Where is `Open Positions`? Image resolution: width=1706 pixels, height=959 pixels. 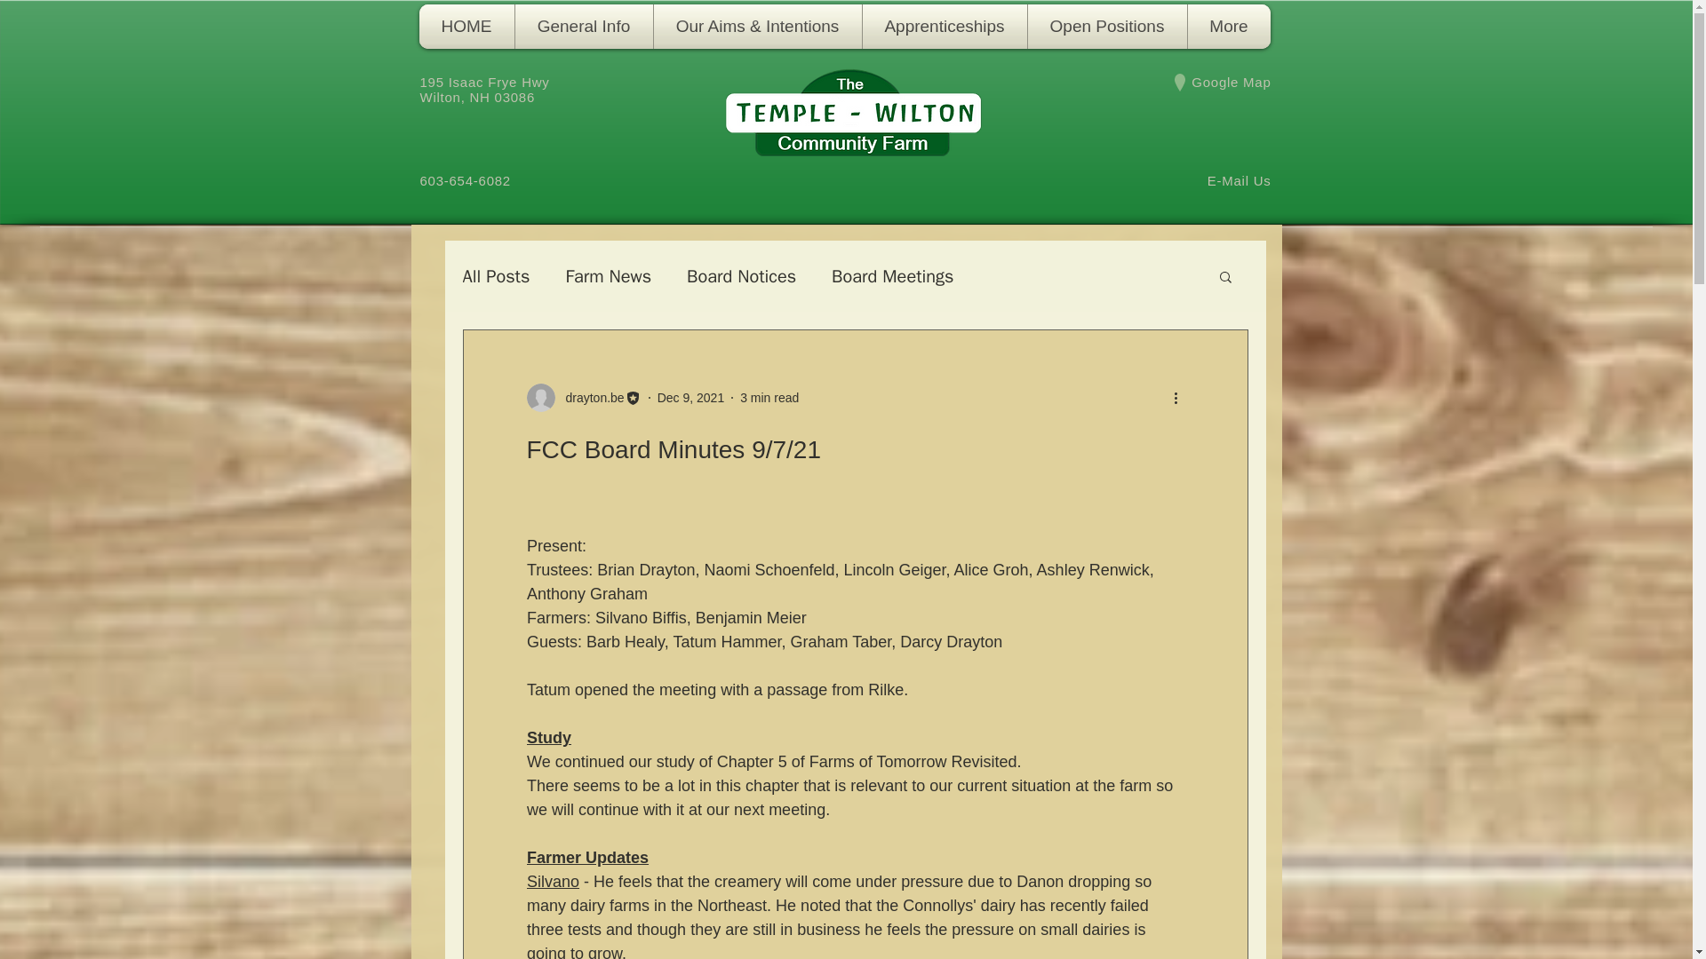 Open Positions is located at coordinates (1105, 27).